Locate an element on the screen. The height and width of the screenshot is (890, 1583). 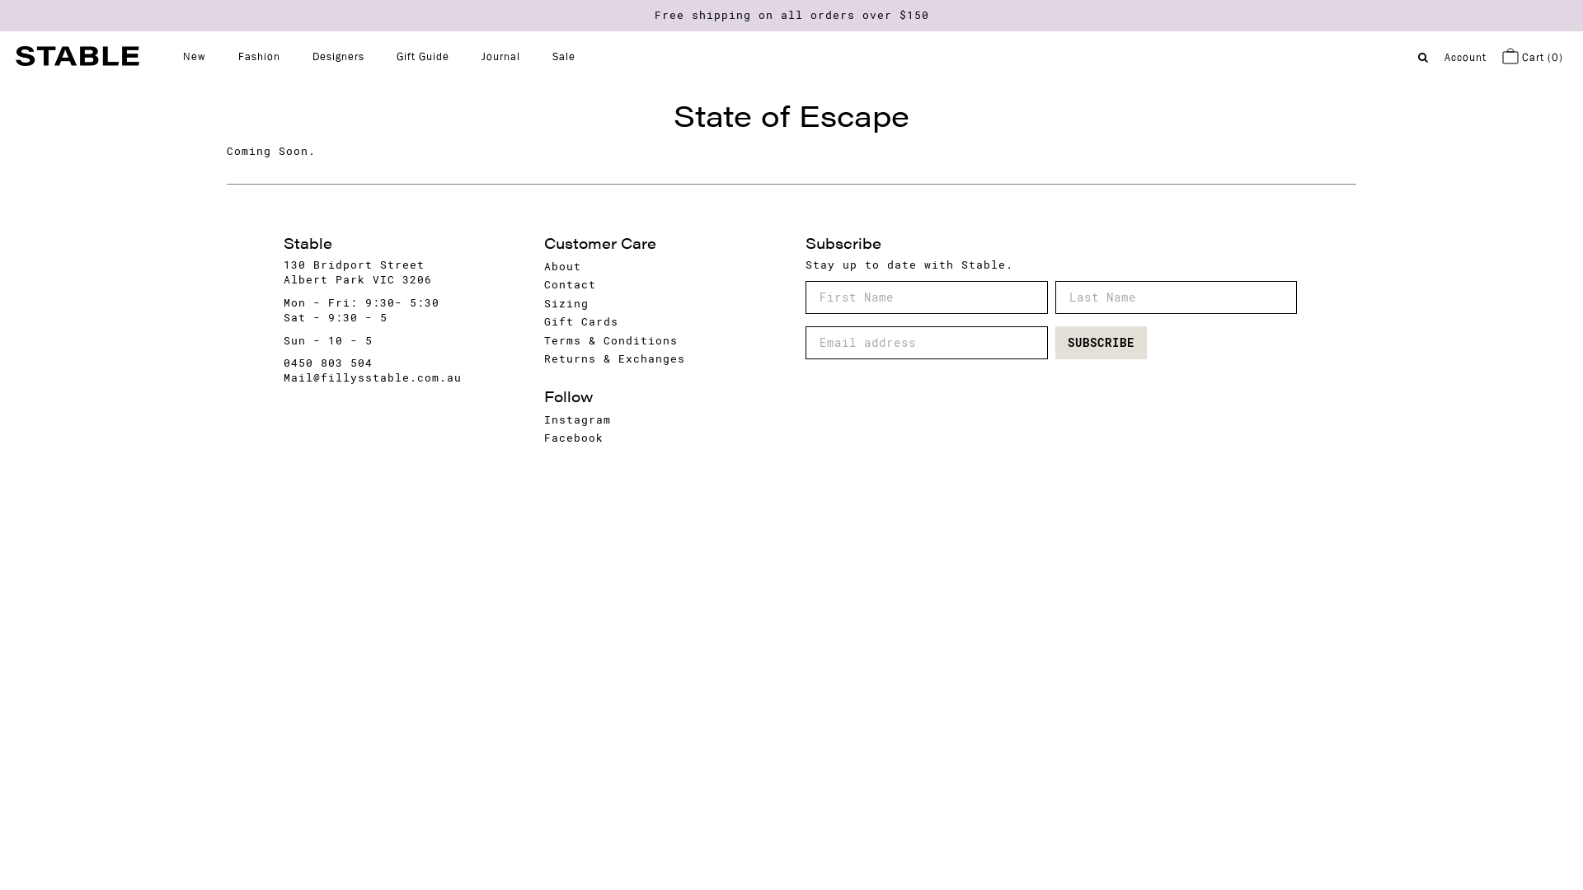
New is located at coordinates (195, 56).